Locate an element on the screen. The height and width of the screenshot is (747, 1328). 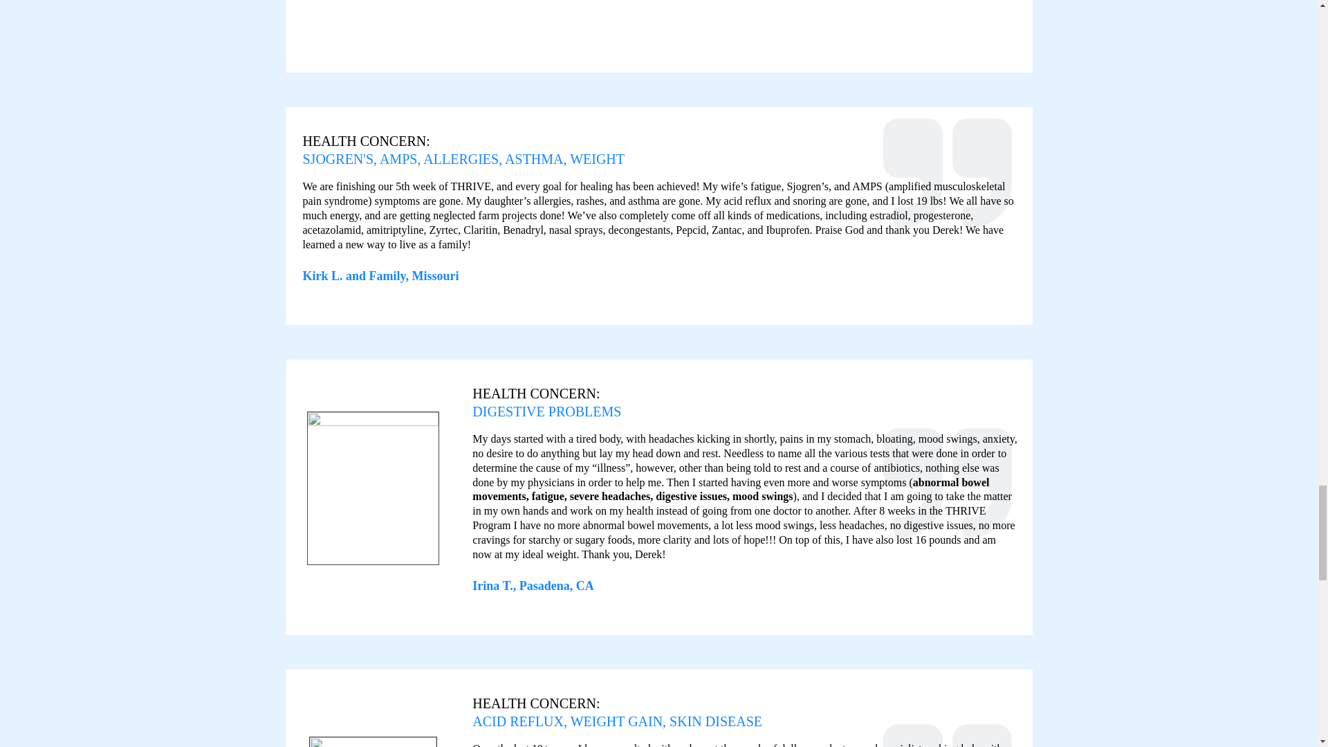
quote-right is located at coordinates (948, 177).